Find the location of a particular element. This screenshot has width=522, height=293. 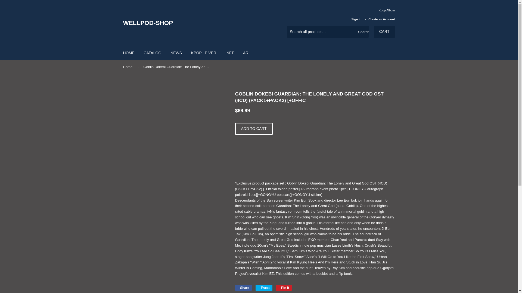

AR is located at coordinates (246, 53).